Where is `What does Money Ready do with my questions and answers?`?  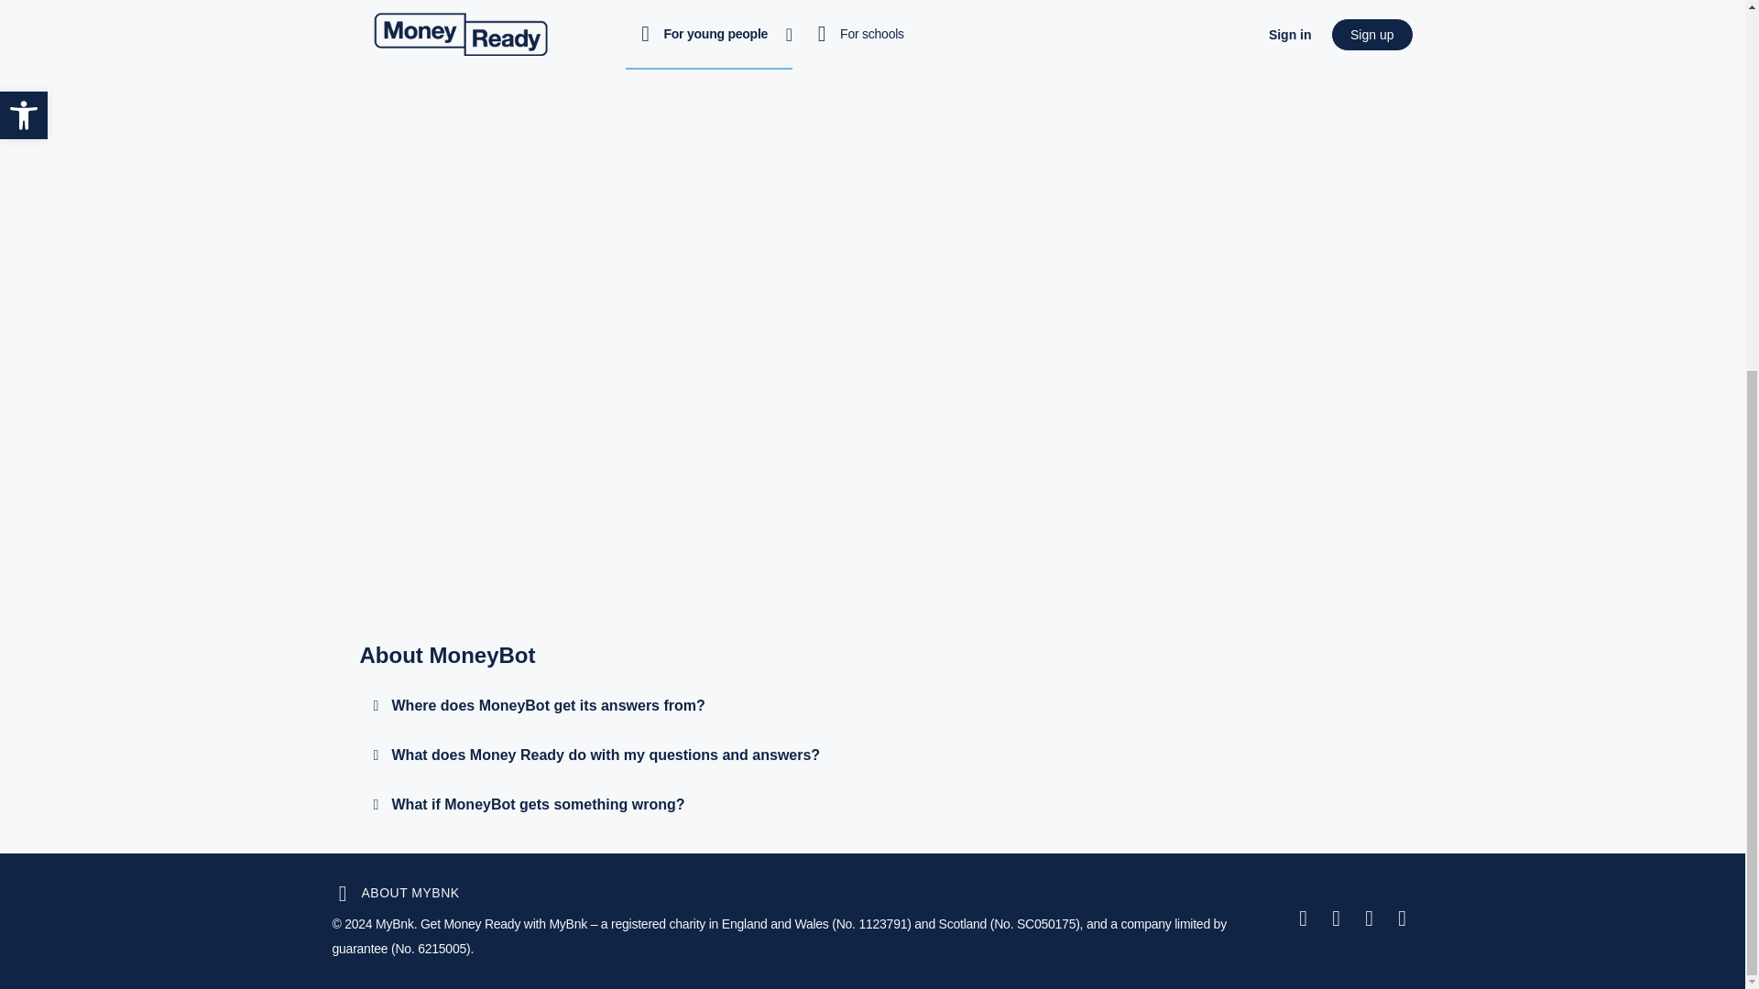
What does Money Ready do with my questions and answers? is located at coordinates (606, 755).